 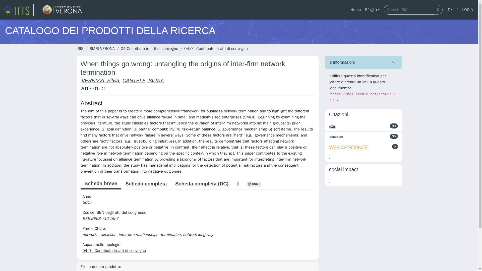 What do you see at coordinates (143, 80) in the screenshot?
I see `CANTELE, SILVIA` at bounding box center [143, 80].